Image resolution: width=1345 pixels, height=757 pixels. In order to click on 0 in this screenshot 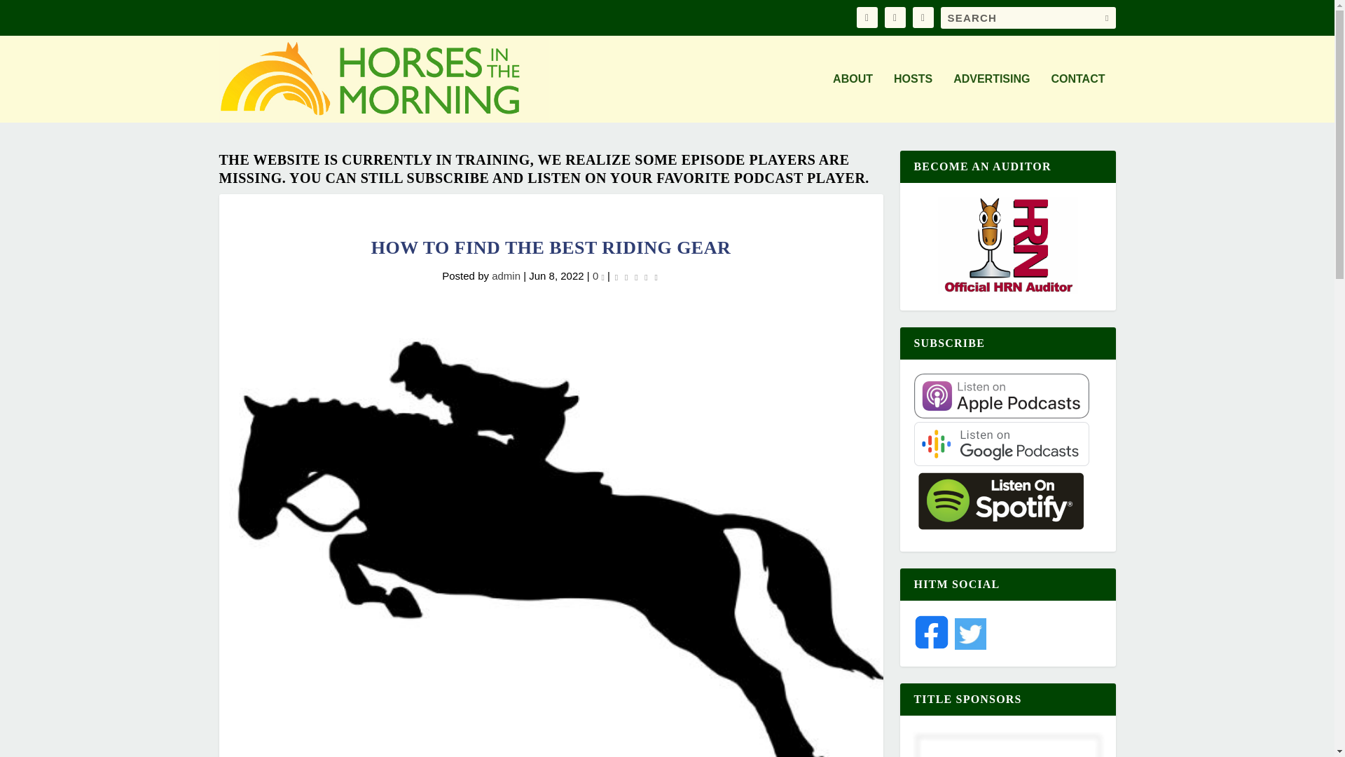, I will do `click(598, 275)`.